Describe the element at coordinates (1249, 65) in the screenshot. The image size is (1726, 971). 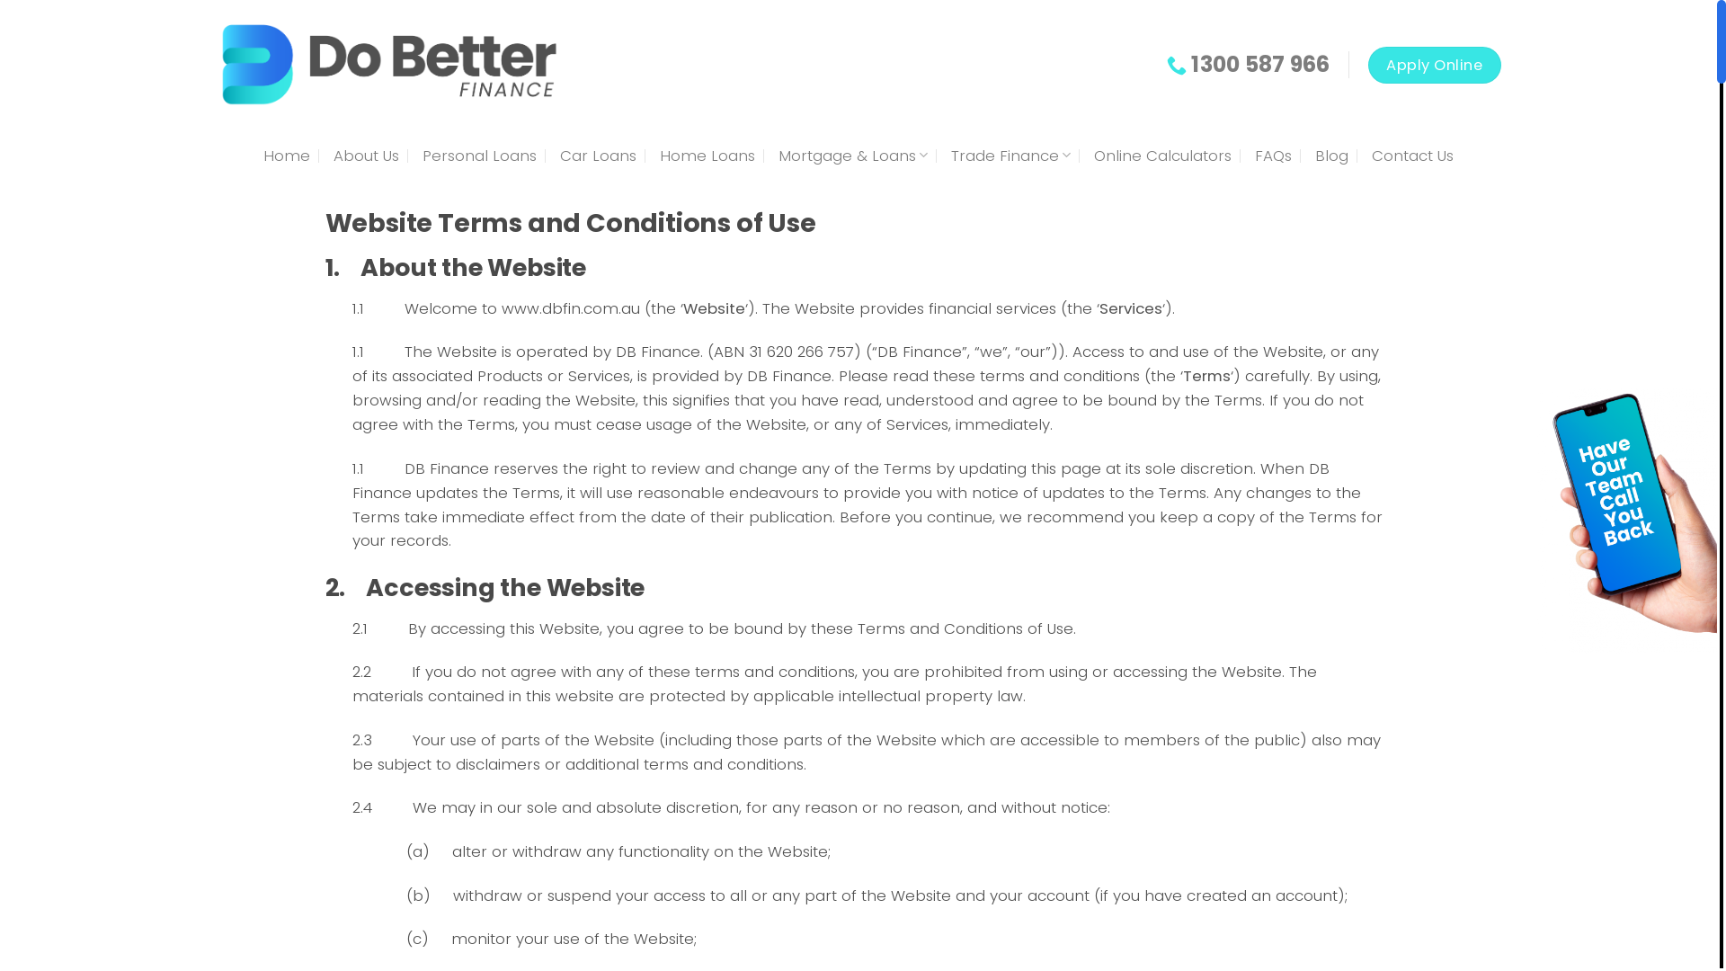
I see `1300 587 966` at that location.